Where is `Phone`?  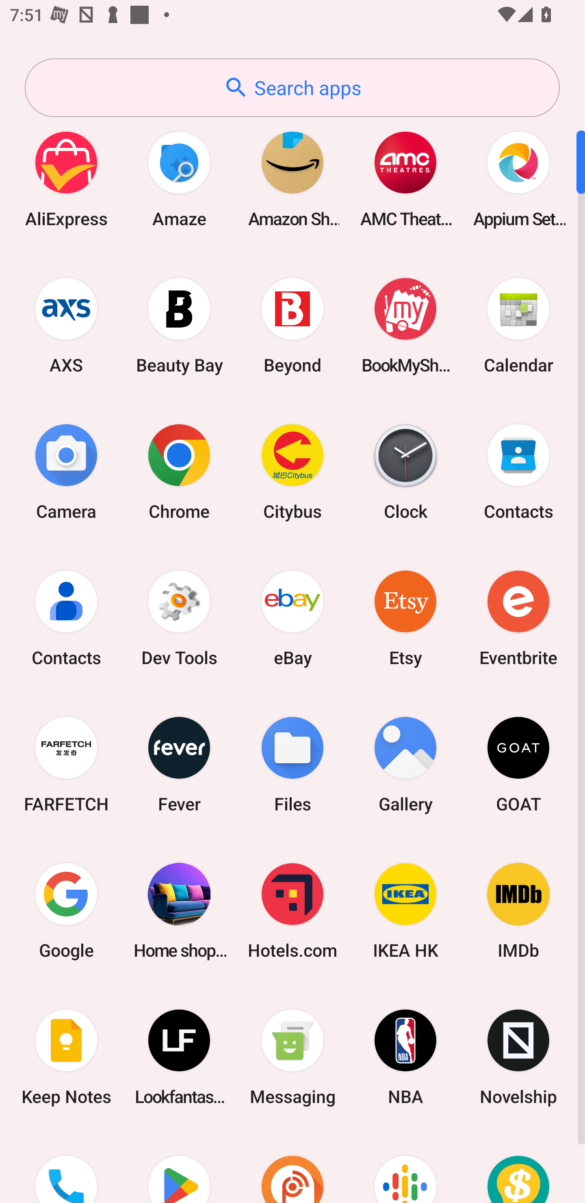
Phone is located at coordinates (66, 1167).